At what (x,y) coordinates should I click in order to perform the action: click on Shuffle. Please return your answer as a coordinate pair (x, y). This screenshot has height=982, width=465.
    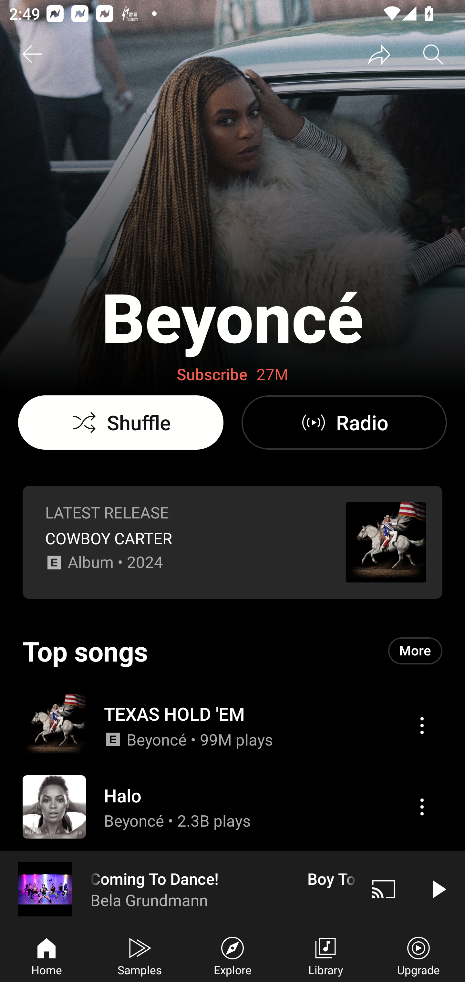
    Looking at the image, I should click on (121, 423).